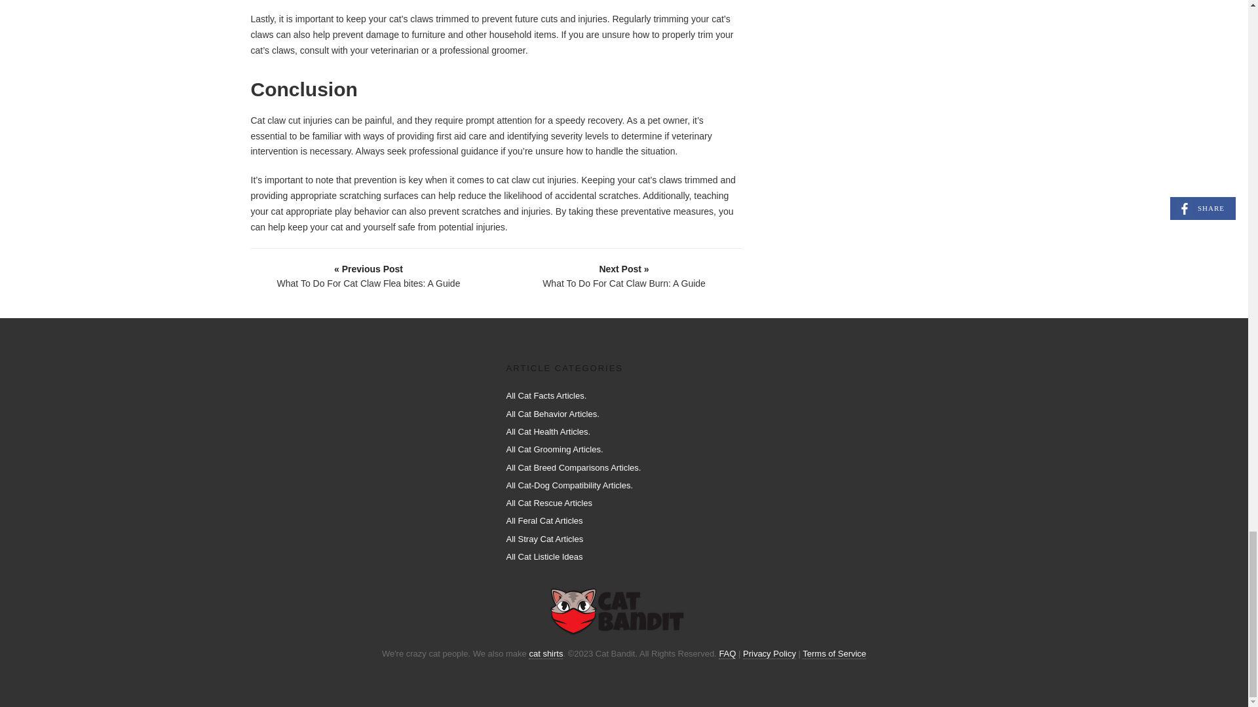 This screenshot has width=1258, height=707. What do you see at coordinates (549, 503) in the screenshot?
I see `All Cat Rescue Articles` at bounding box center [549, 503].